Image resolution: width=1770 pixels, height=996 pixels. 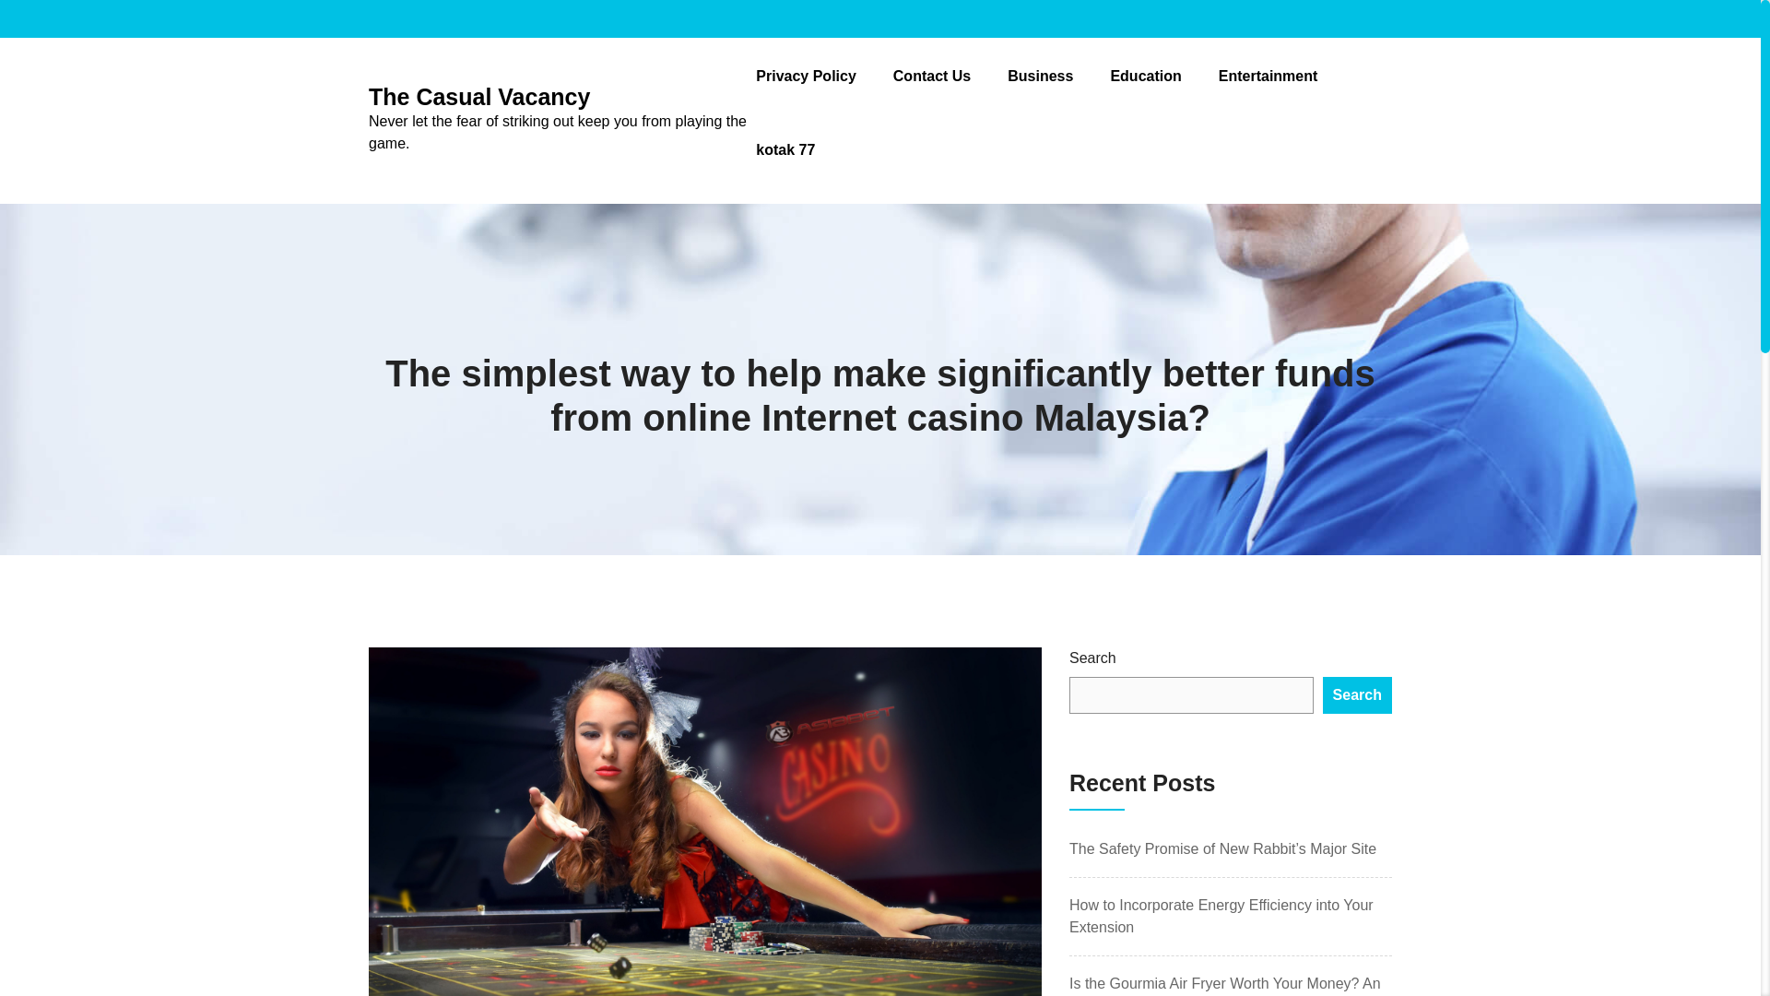 I want to click on Privacy Policy, so click(x=806, y=76).